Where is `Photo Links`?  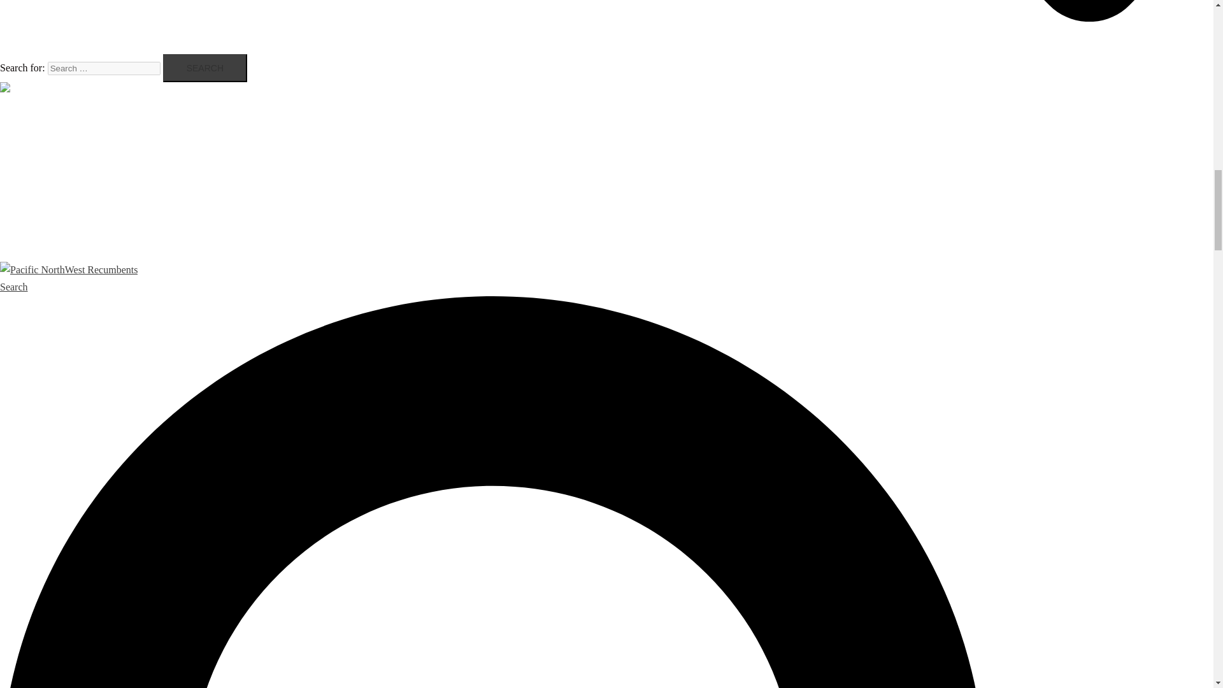 Photo Links is located at coordinates (54, 194).